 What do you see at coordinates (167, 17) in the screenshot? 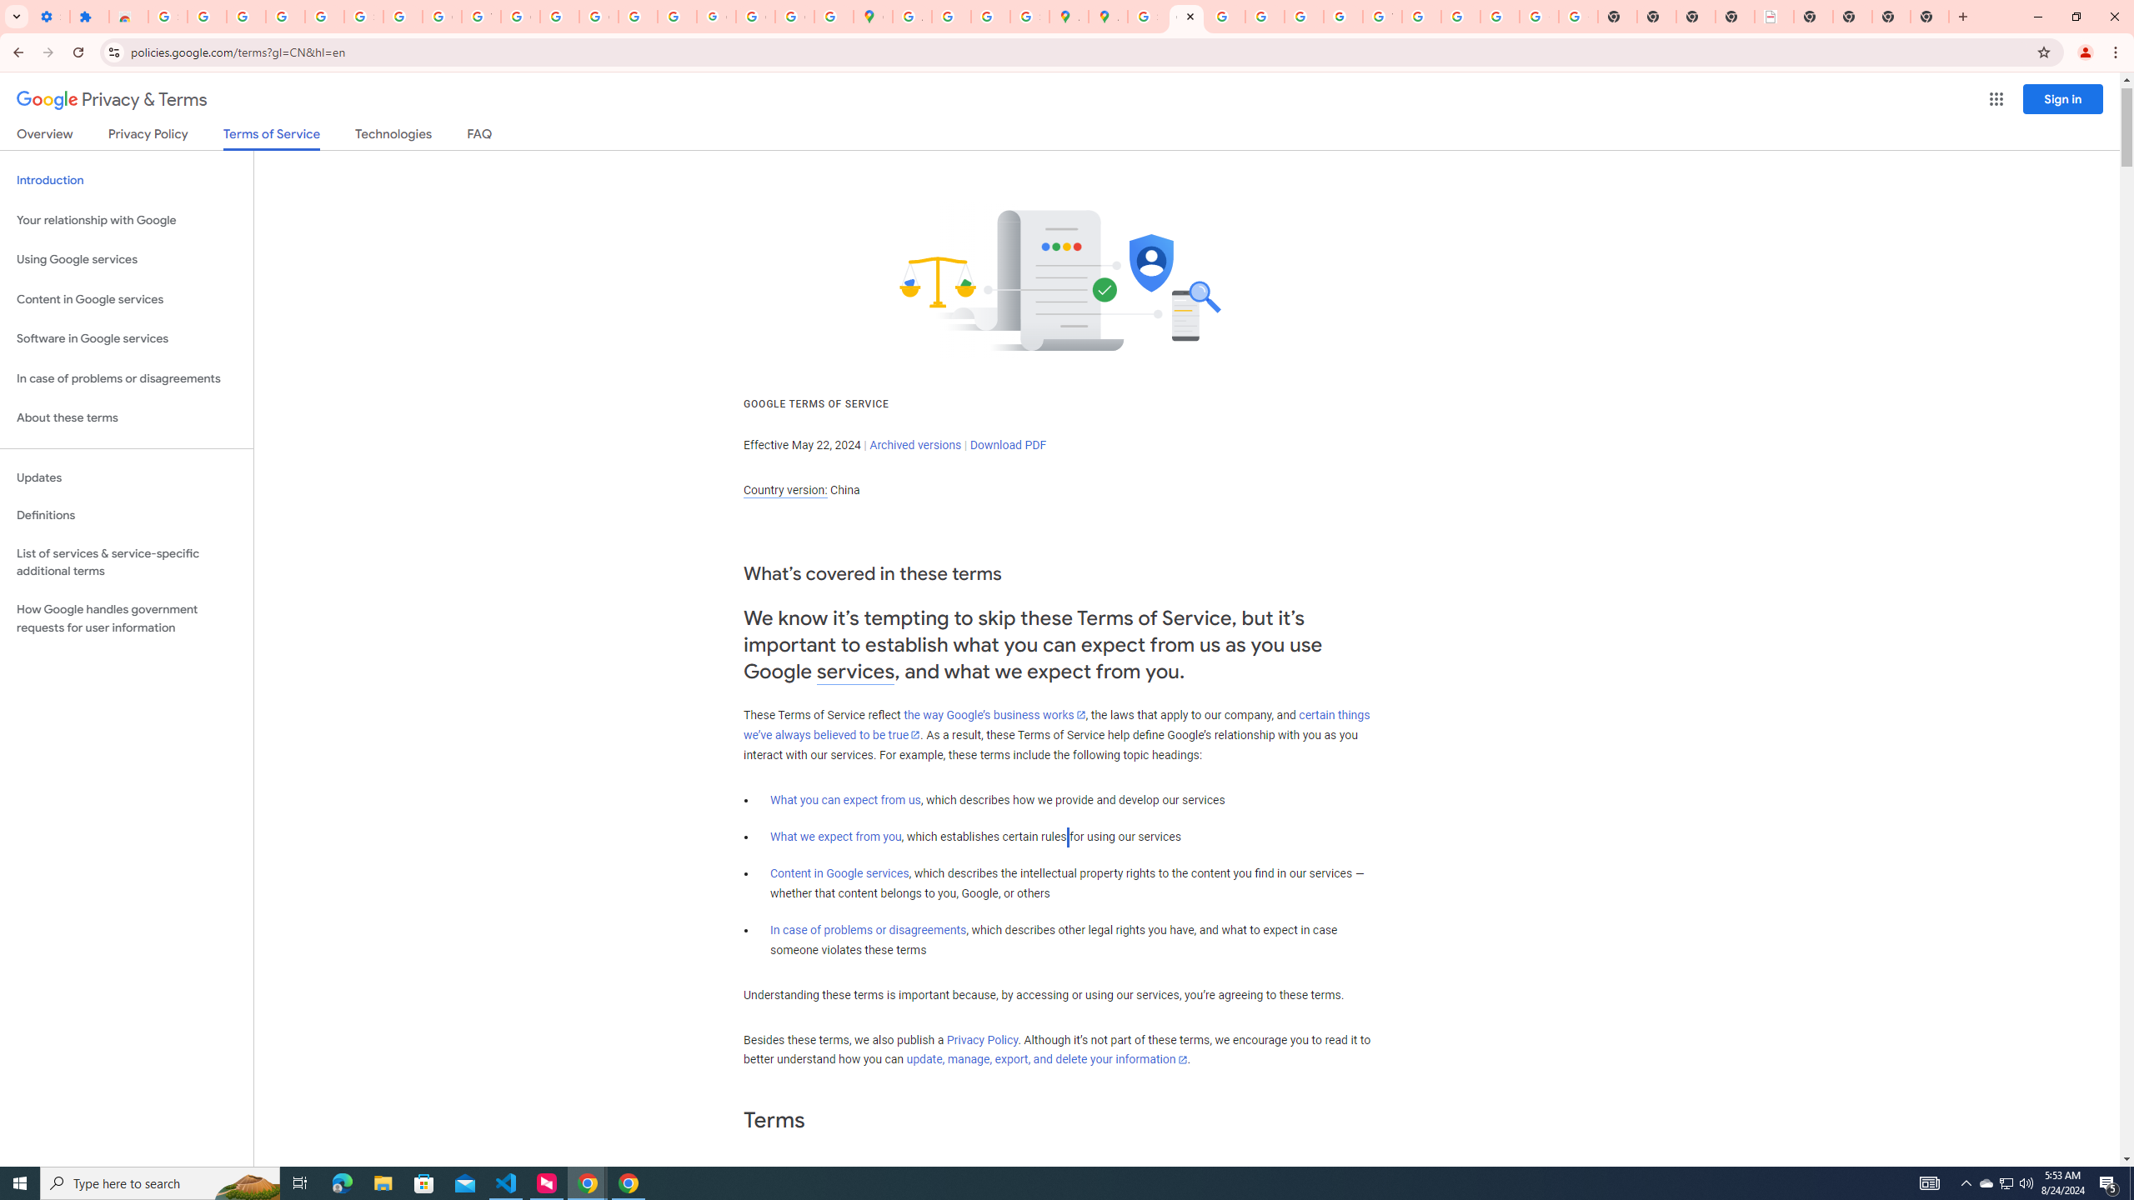
I see `Sign in - Google Accounts` at bounding box center [167, 17].